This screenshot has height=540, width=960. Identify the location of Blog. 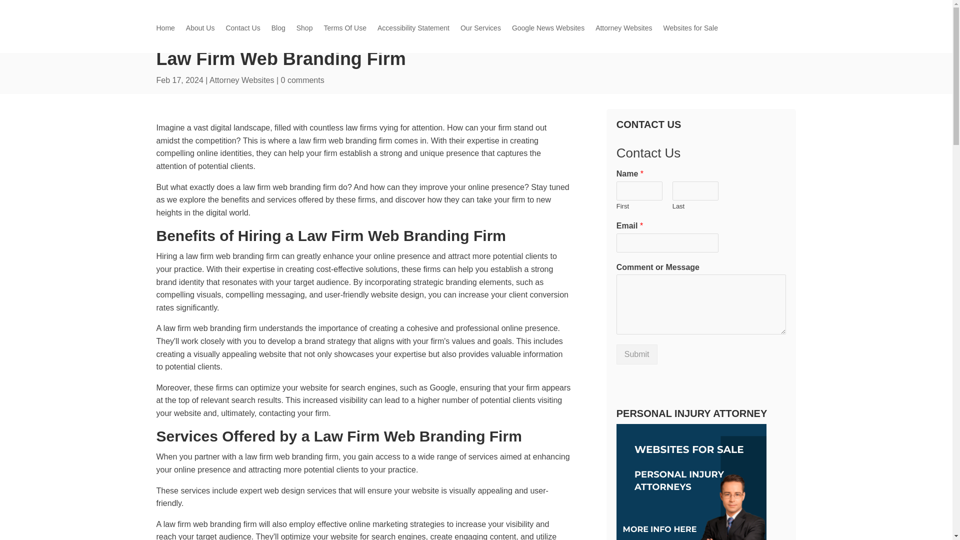
(278, 30).